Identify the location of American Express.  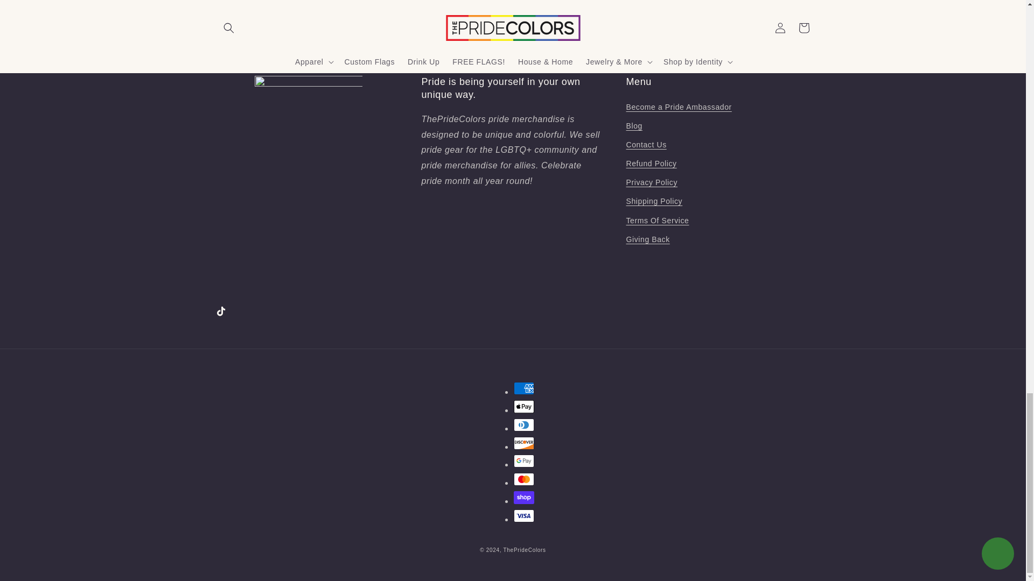
(524, 388).